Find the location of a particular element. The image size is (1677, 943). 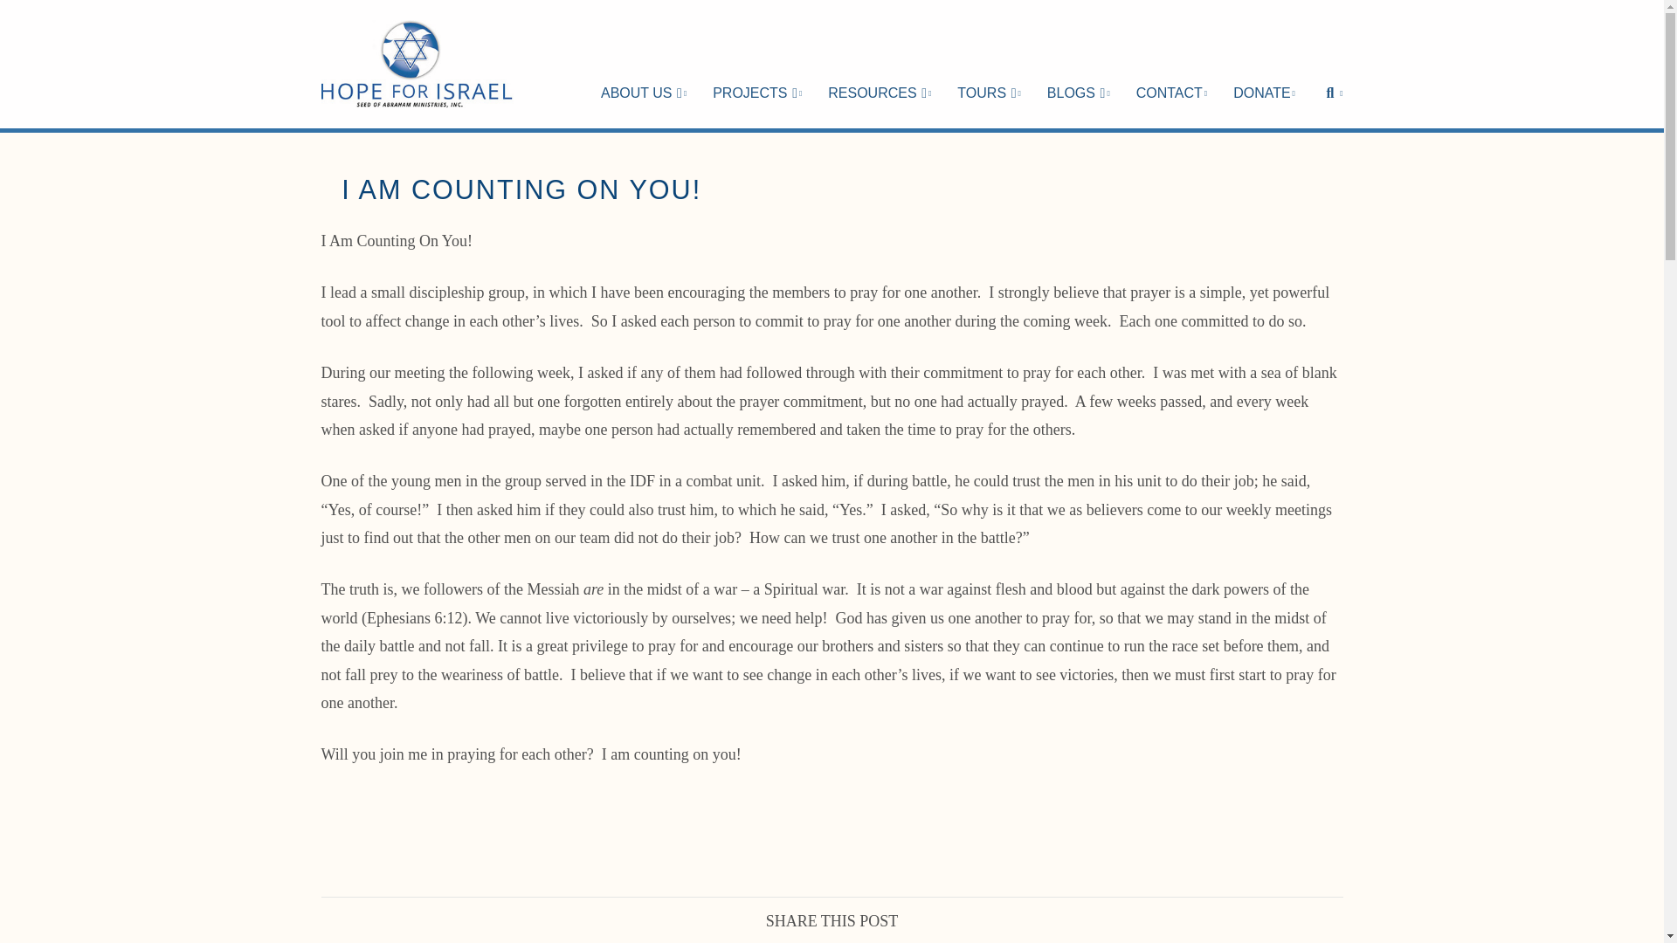

PROJECTS is located at coordinates (756, 63).